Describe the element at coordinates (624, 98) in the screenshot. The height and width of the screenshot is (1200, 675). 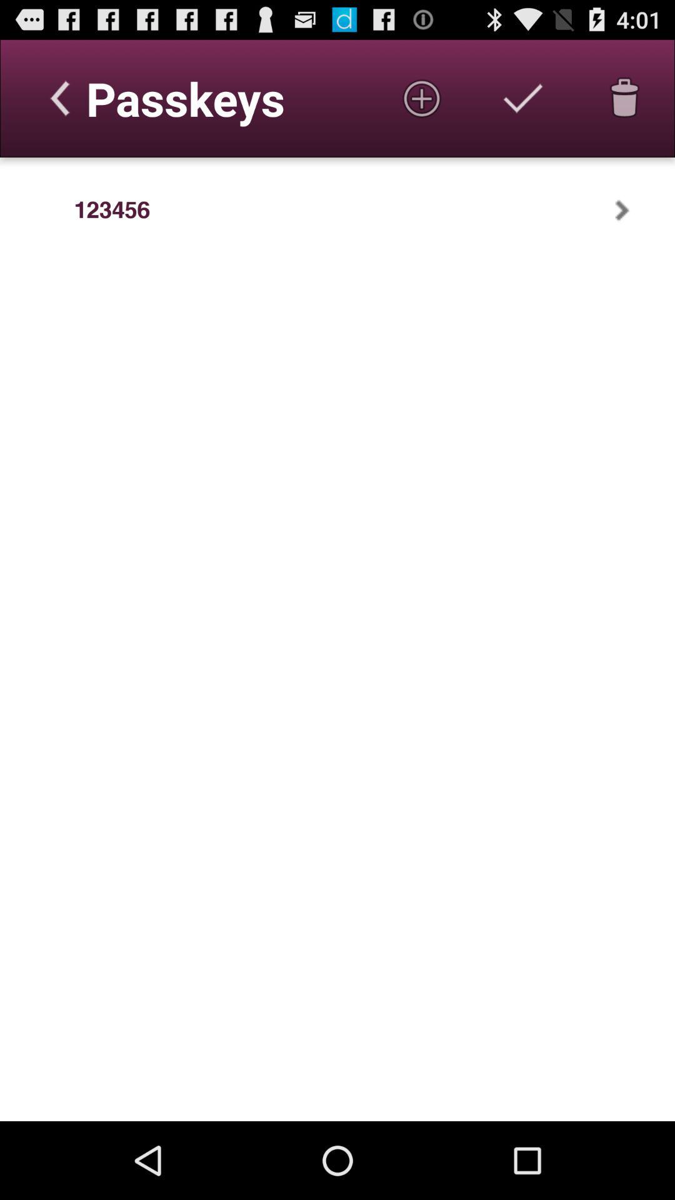
I see `delete button` at that location.